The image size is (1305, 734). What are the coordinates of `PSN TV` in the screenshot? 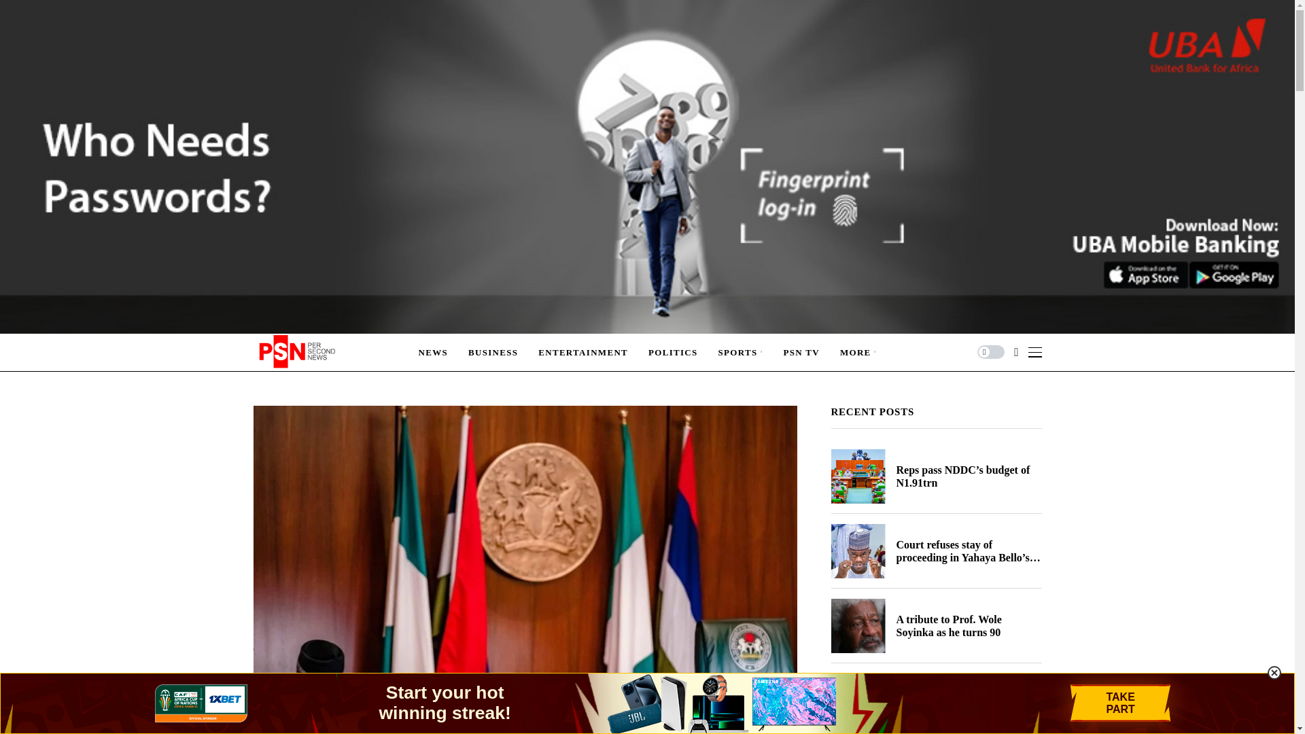 It's located at (801, 352).